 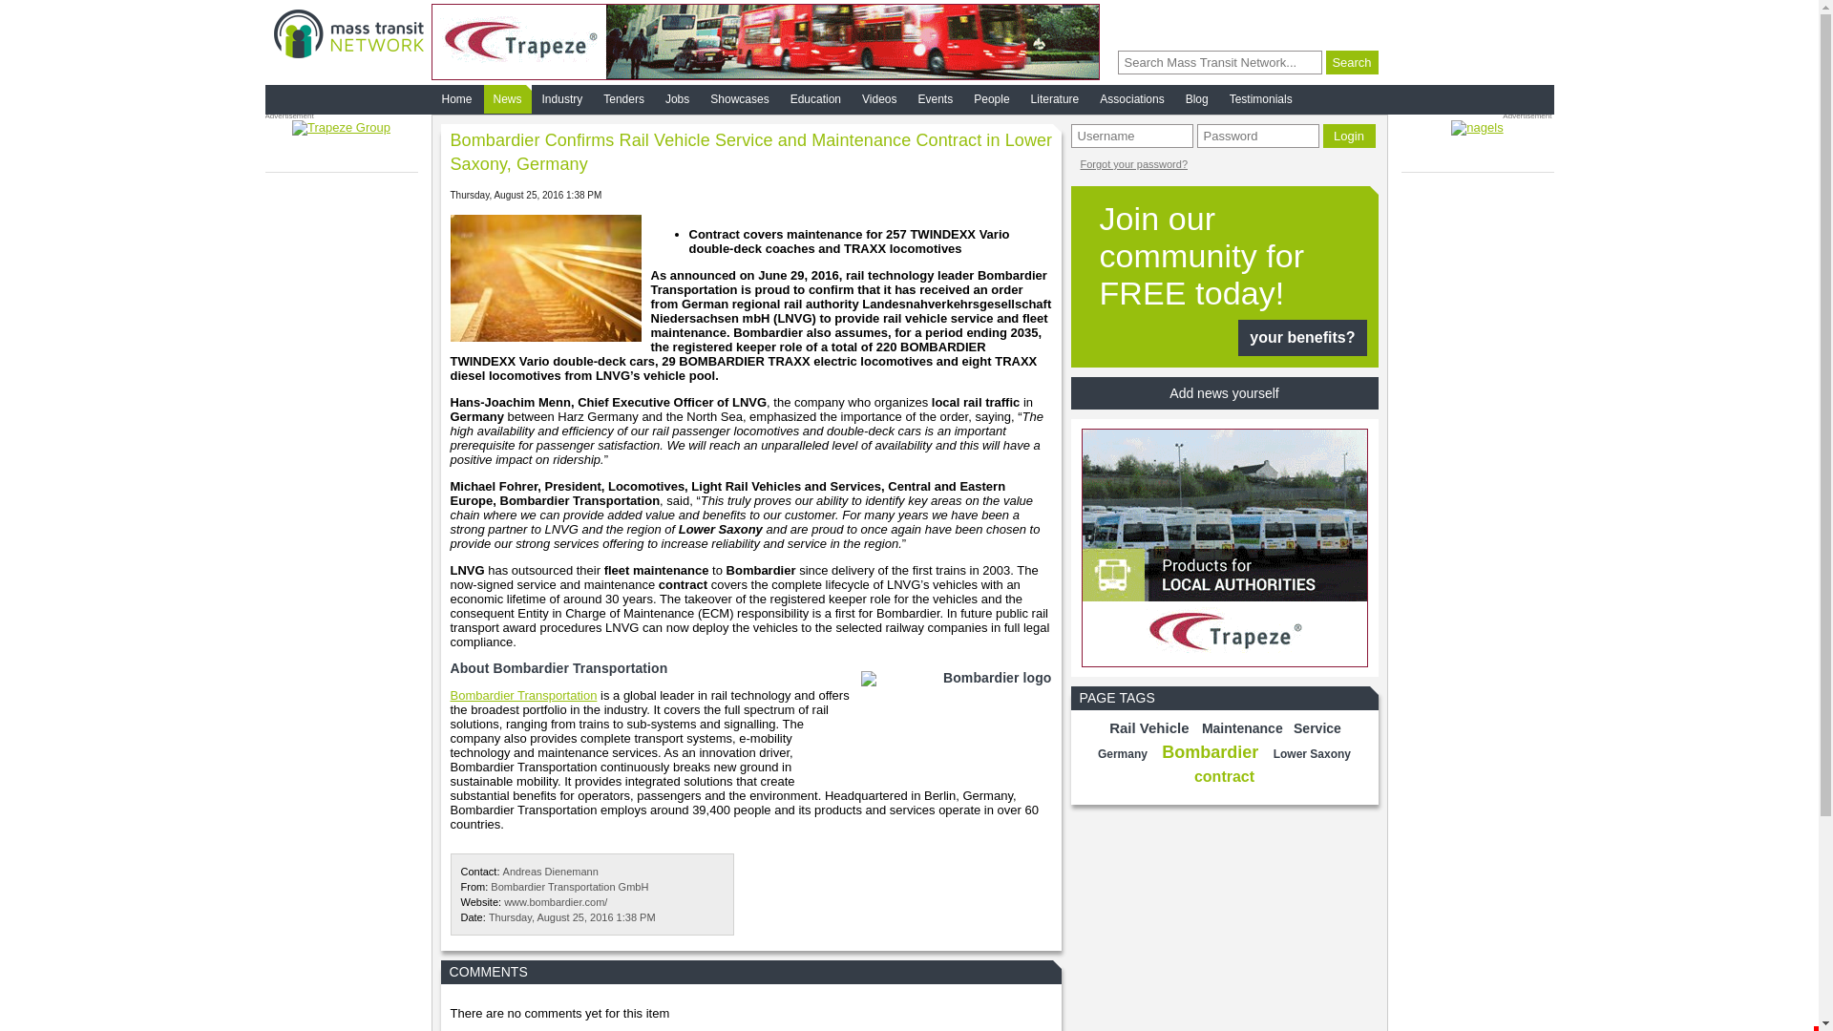 I want to click on News, so click(x=508, y=98).